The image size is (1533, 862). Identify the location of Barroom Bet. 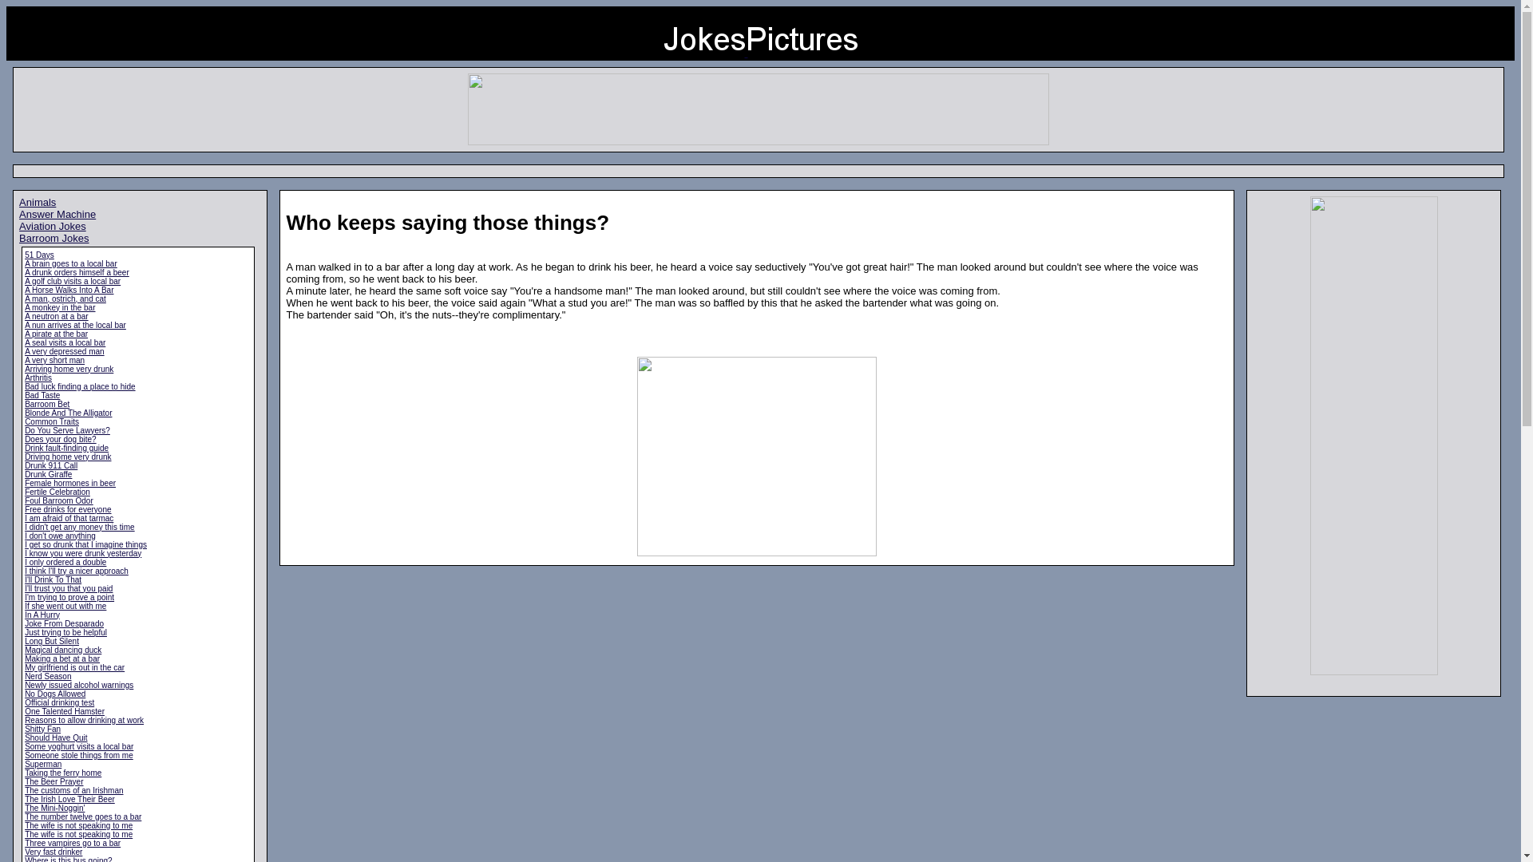
(46, 403).